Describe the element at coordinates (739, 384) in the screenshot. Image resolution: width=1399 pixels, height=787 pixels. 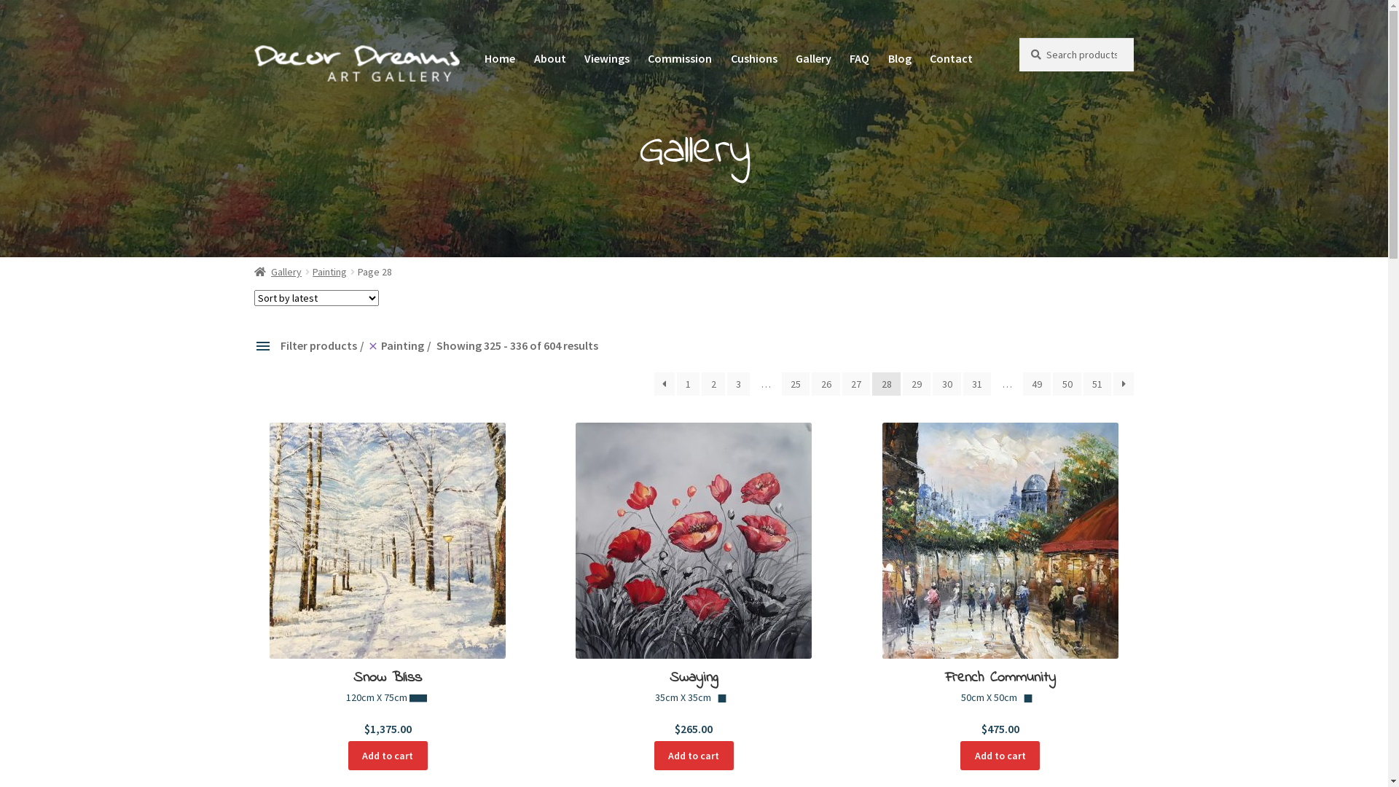
I see `3` at that location.